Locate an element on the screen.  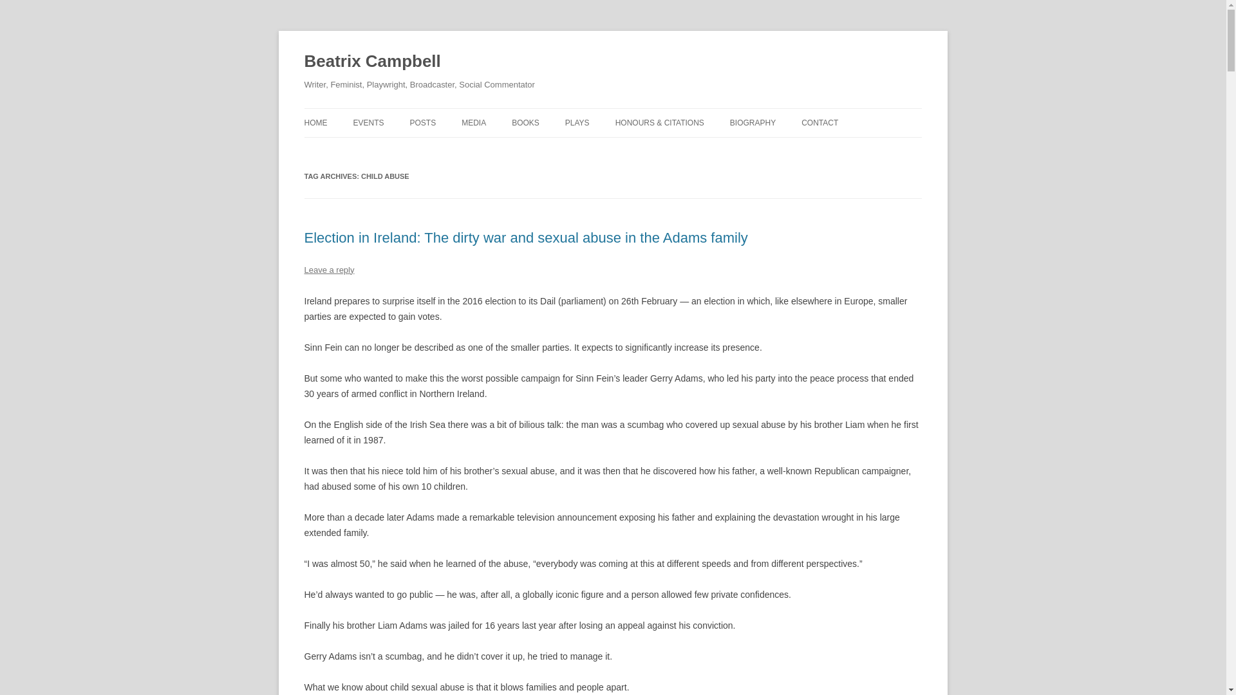
EVENTS is located at coordinates (368, 122).